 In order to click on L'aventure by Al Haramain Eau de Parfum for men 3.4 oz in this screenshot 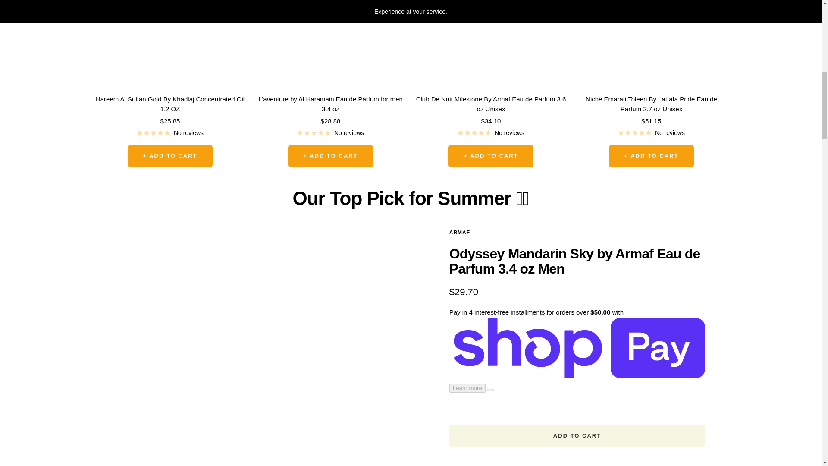, I will do `click(330, 104)`.